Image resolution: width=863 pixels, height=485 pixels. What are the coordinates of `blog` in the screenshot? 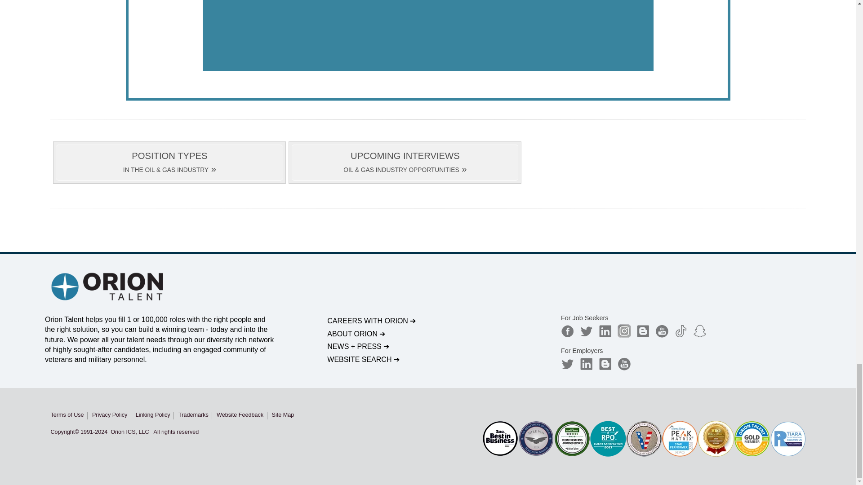 It's located at (605, 364).